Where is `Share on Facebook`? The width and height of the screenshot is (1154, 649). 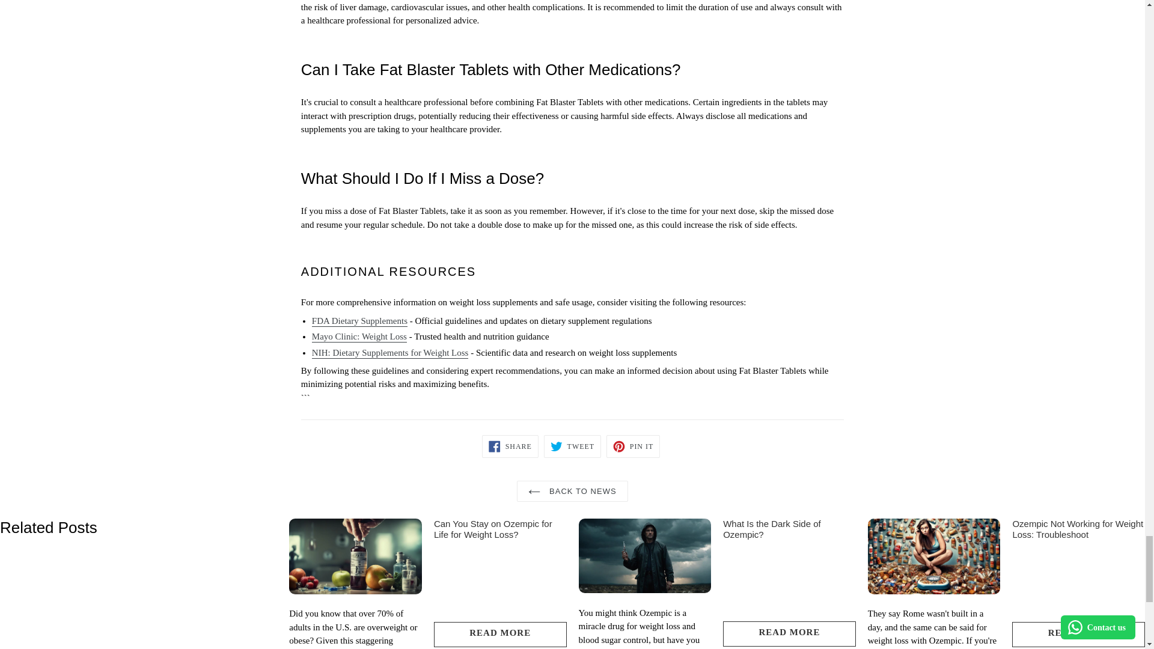
Share on Facebook is located at coordinates (510, 446).